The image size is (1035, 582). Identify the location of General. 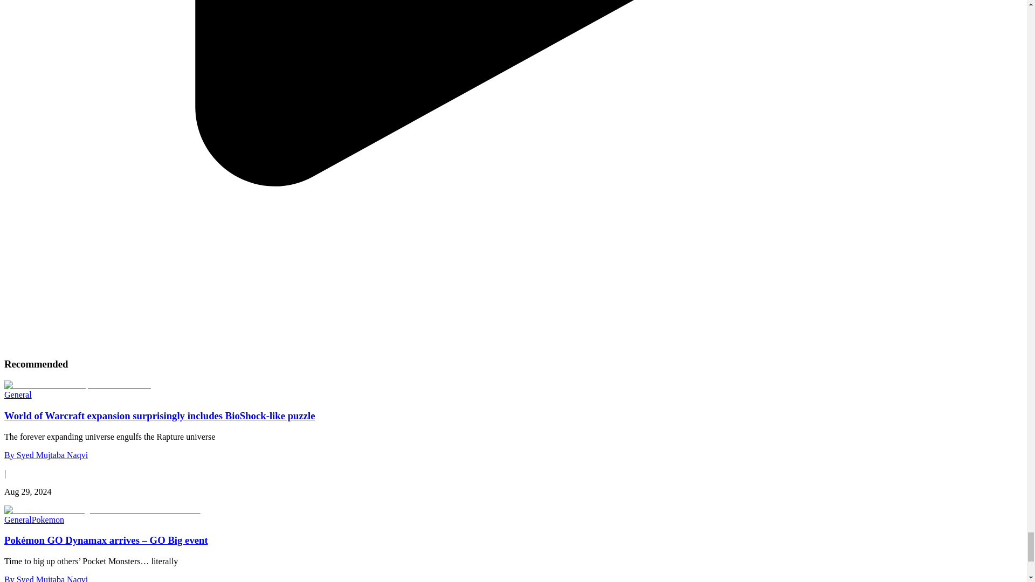
(18, 394).